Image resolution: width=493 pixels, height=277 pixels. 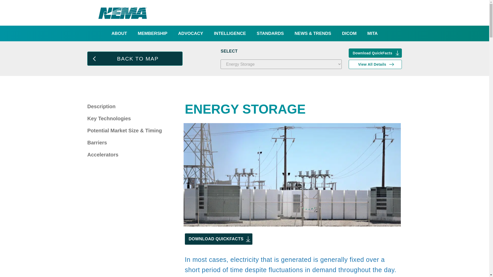 I want to click on Download QuickFacts, so click(x=375, y=53).